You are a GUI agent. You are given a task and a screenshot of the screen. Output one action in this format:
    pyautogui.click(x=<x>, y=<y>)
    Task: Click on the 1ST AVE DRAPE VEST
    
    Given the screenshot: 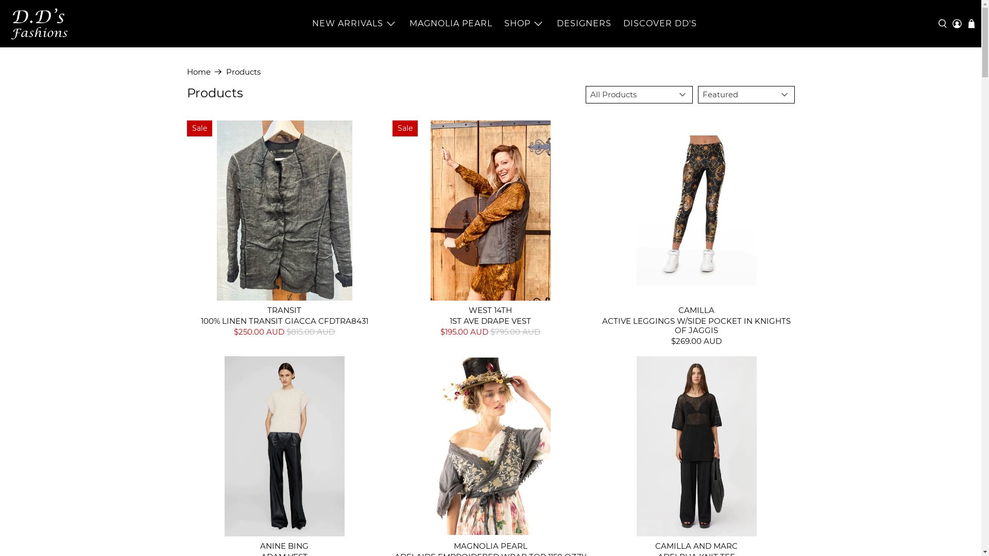 What is the action you would take?
    pyautogui.click(x=490, y=320)
    